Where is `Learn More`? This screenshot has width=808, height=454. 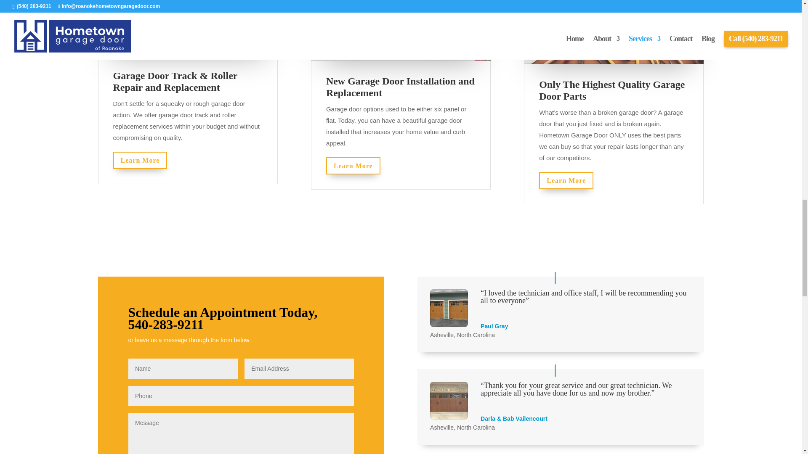 Learn More is located at coordinates (140, 160).